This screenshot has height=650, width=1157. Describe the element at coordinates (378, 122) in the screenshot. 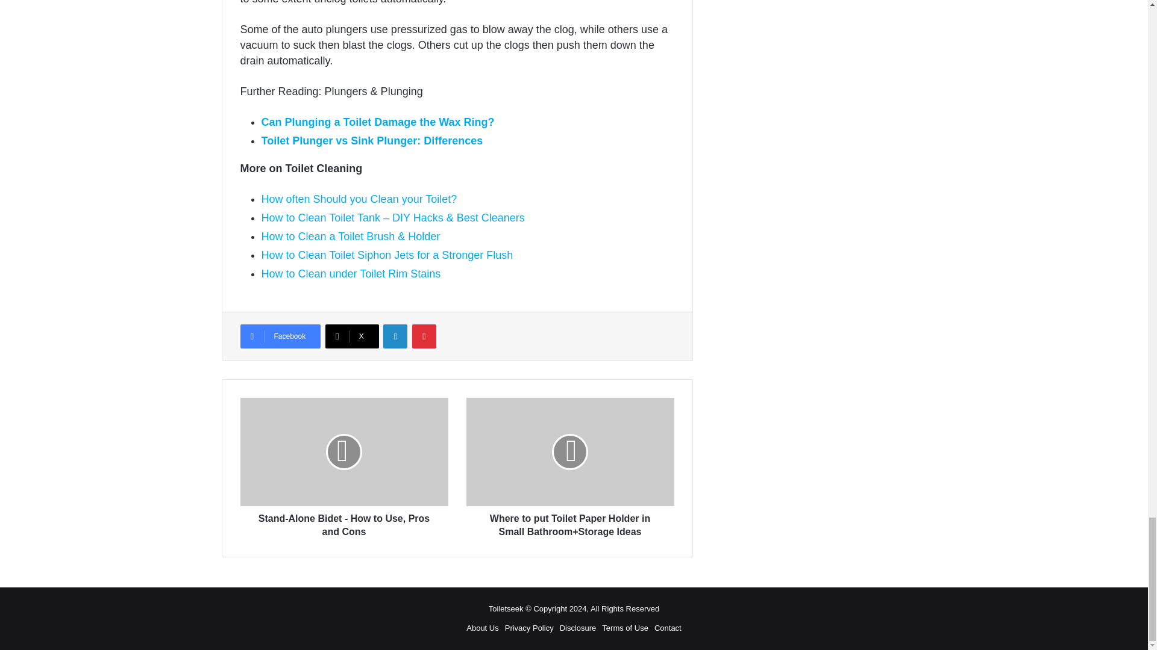

I see `Can Plunging a Toilet Damage the Wax Ring?` at that location.